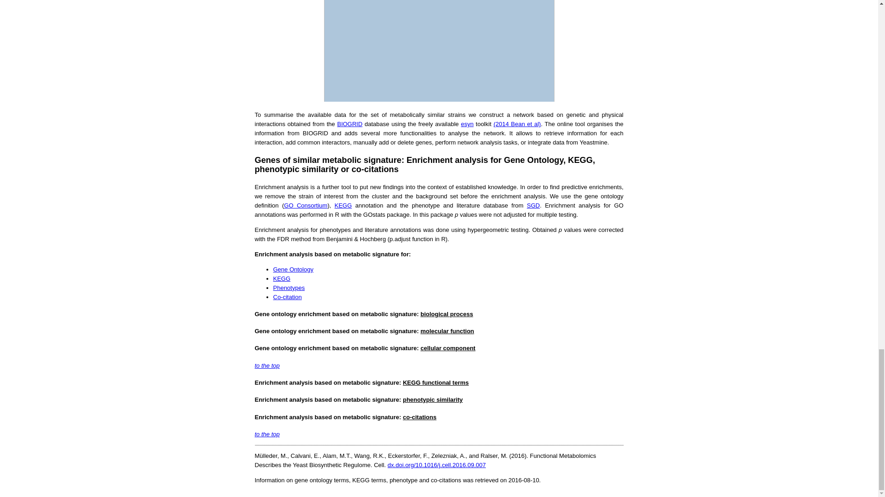  I want to click on to the top, so click(267, 365).